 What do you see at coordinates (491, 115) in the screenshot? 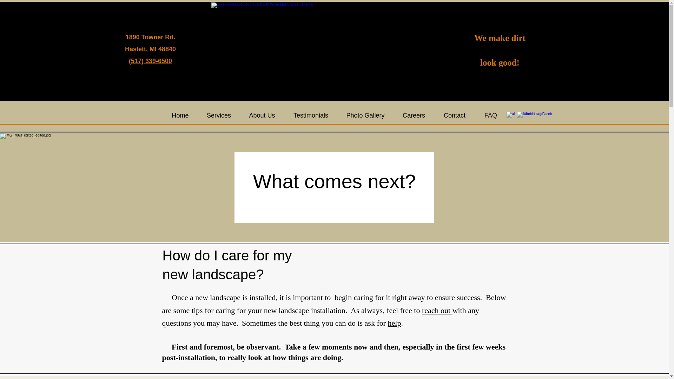
I see `FAQ` at bounding box center [491, 115].